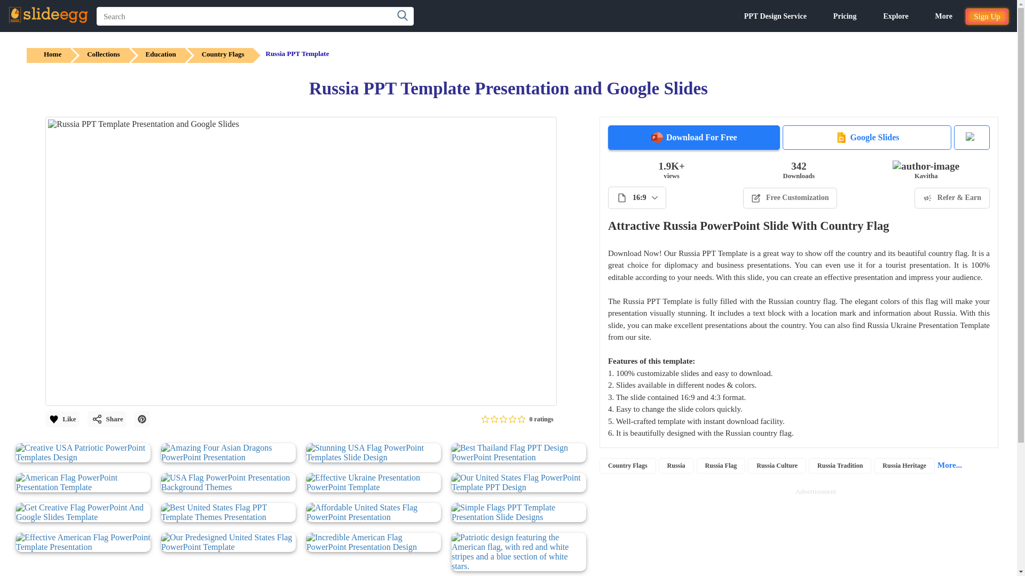 Image resolution: width=1025 pixels, height=576 pixels. I want to click on Pricing, so click(845, 16).